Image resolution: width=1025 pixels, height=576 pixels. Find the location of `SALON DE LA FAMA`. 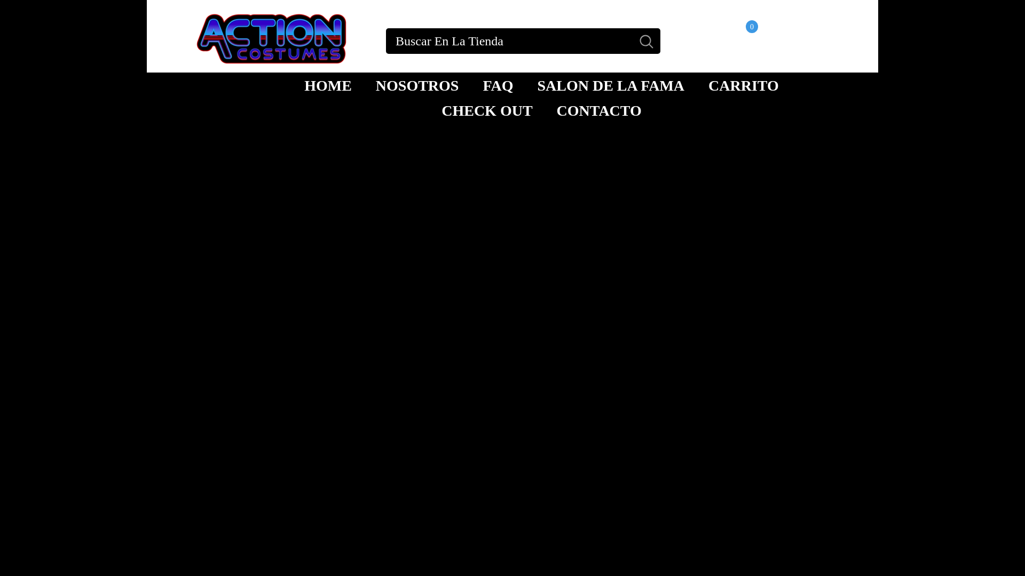

SALON DE LA FAMA is located at coordinates (732, 41).